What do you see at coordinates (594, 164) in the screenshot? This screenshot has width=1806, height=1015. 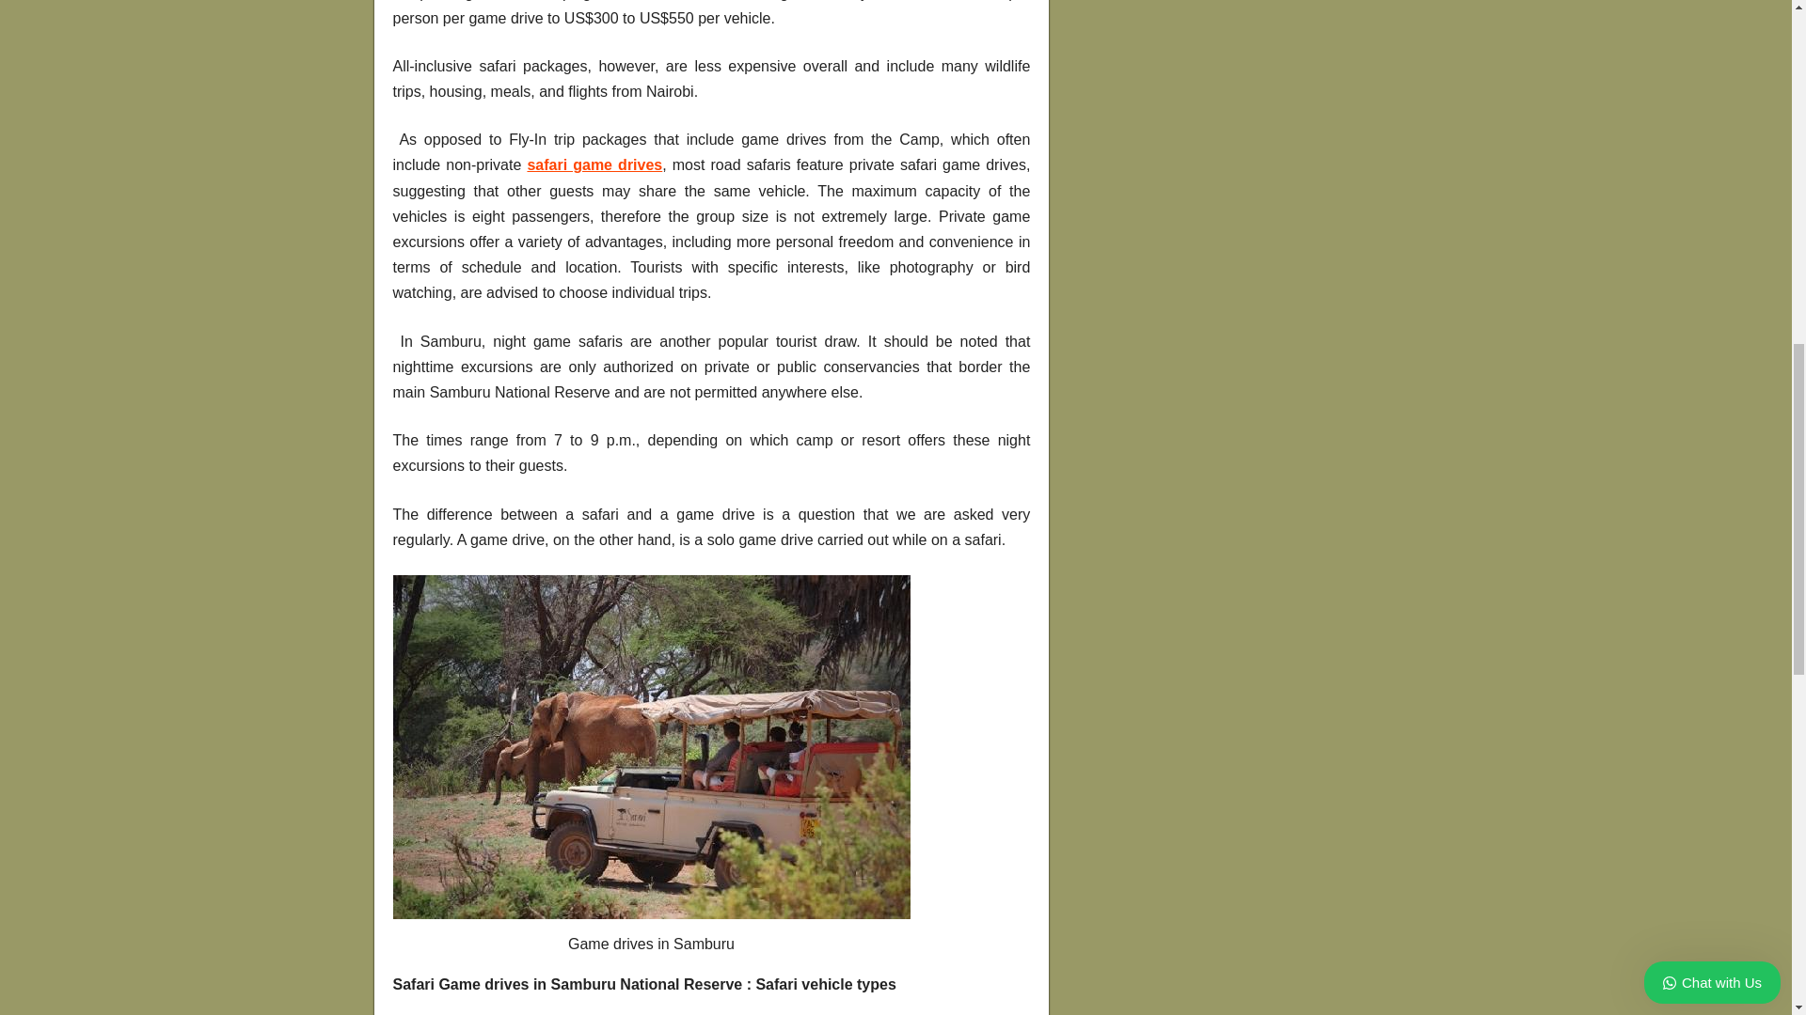 I see `safari game drives` at bounding box center [594, 164].